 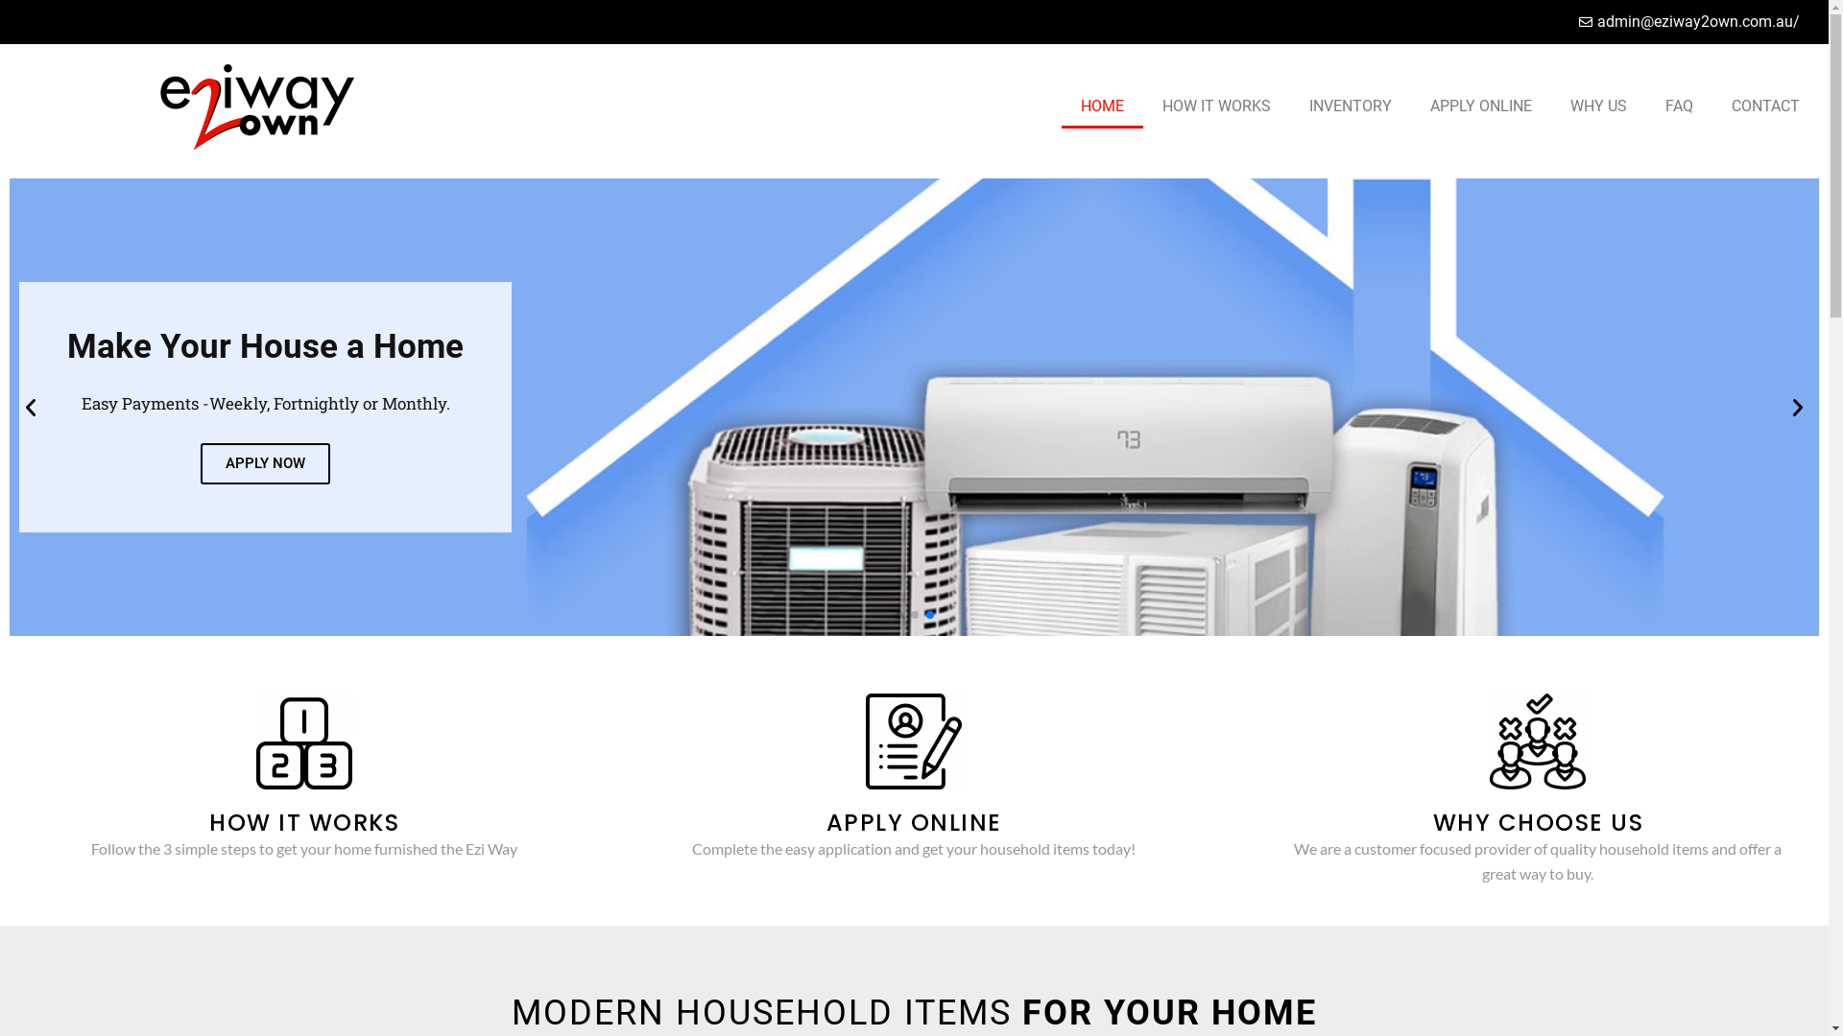 I want to click on APPLY ONLINE, so click(x=1481, y=106).